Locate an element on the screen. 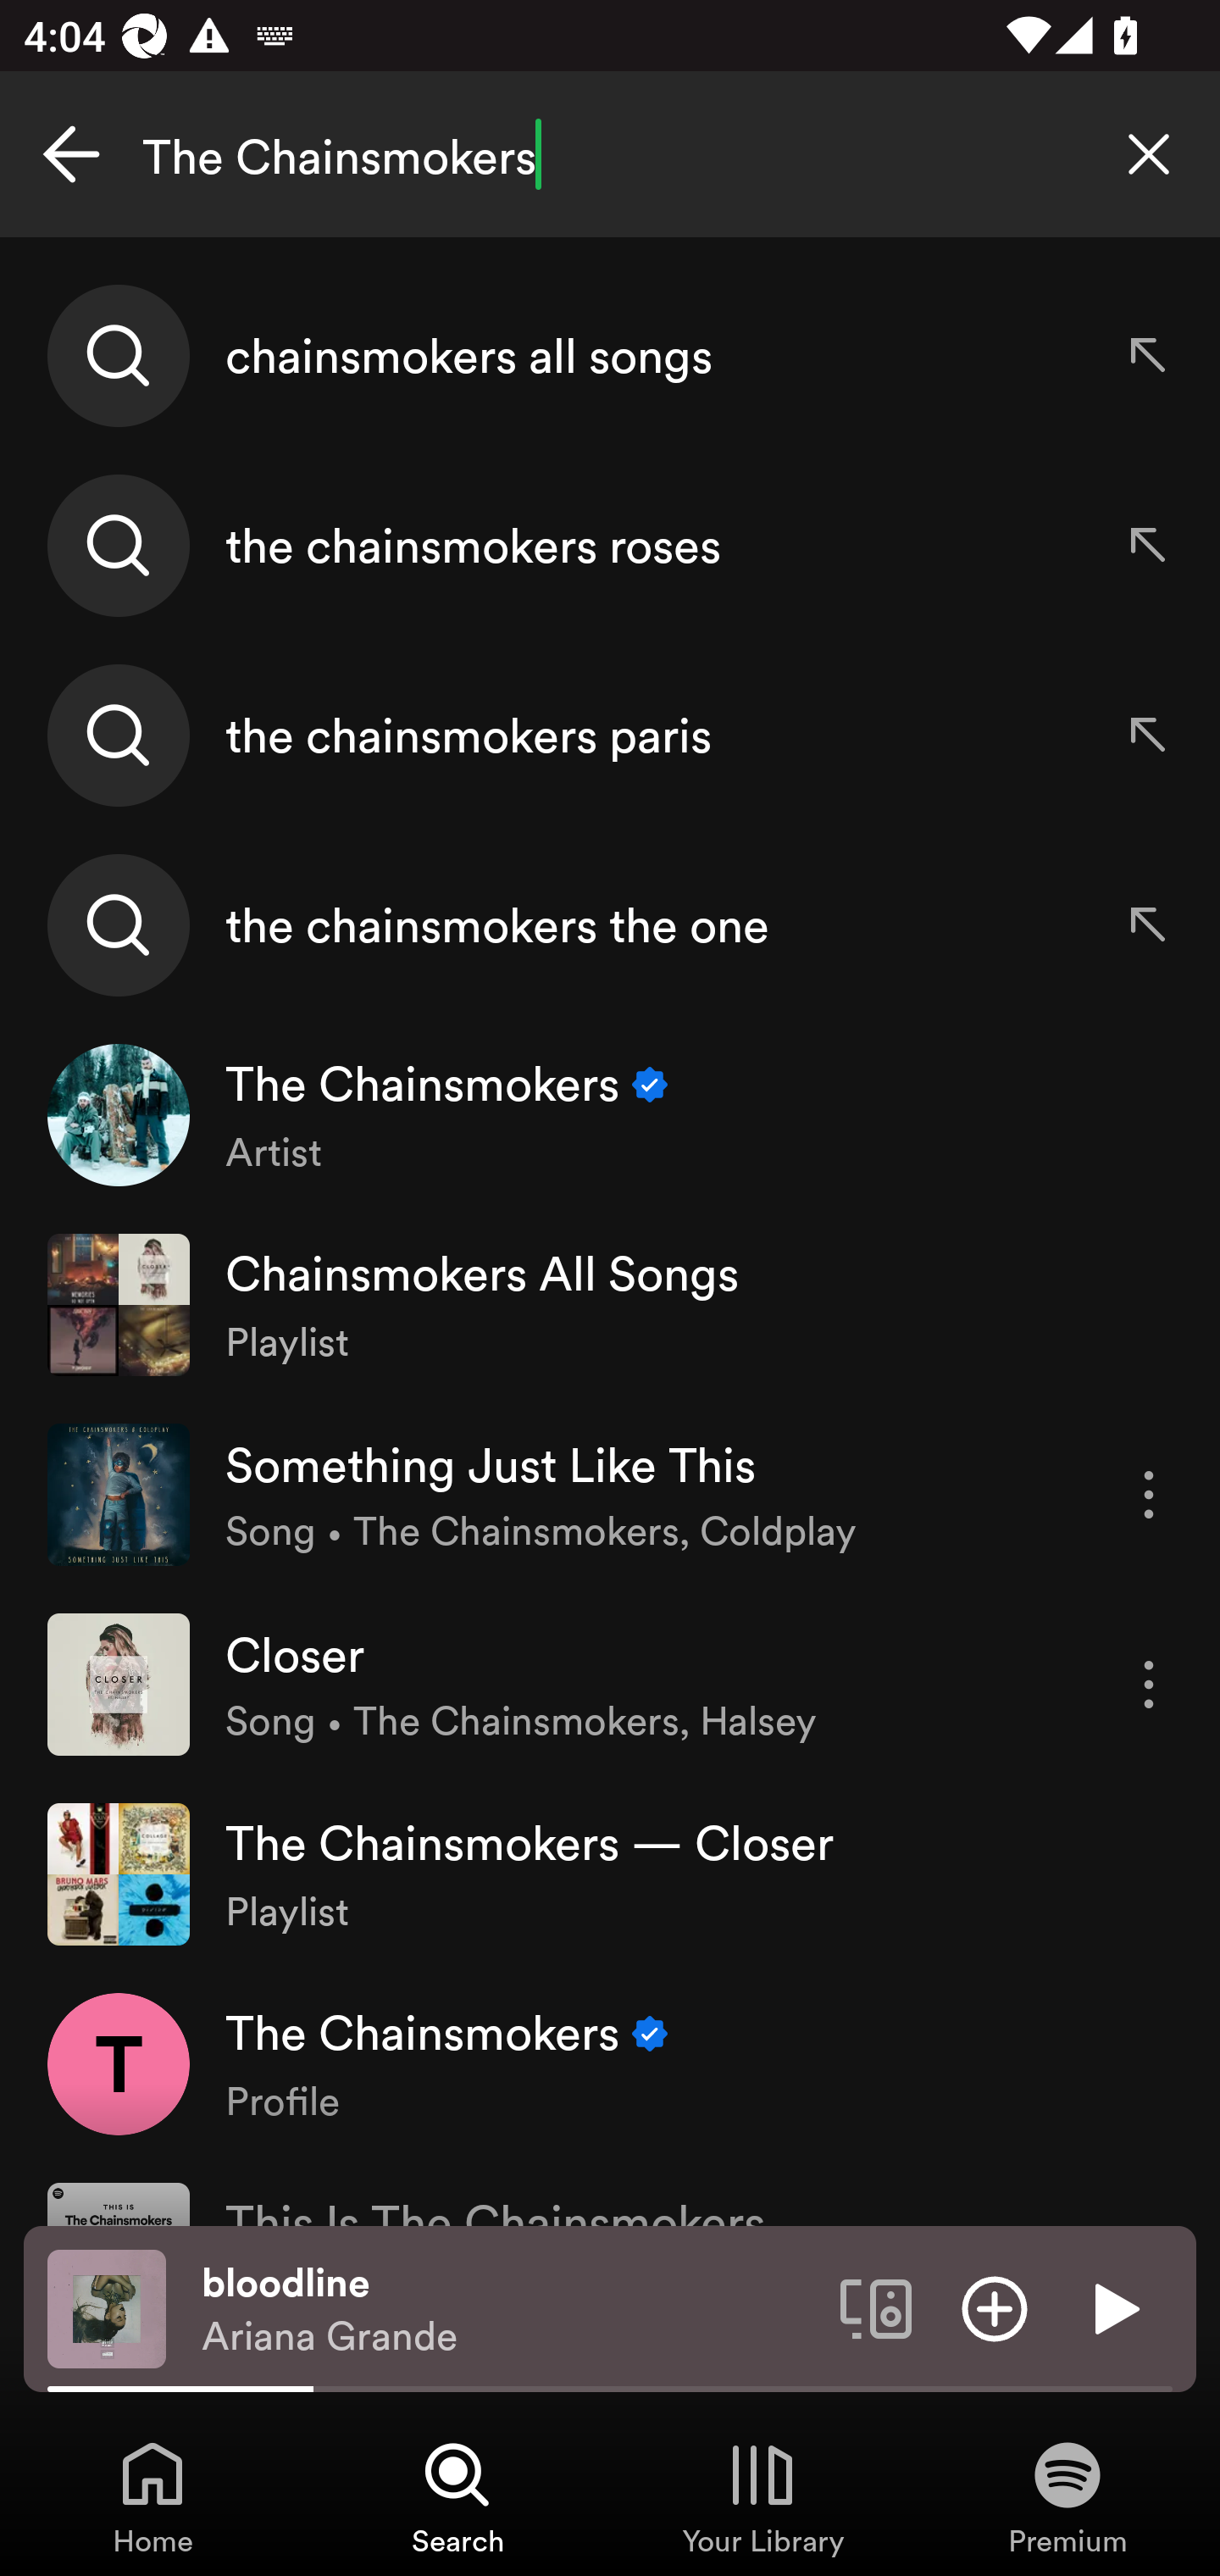  The cover art of the currently playing track is located at coordinates (107, 2307).